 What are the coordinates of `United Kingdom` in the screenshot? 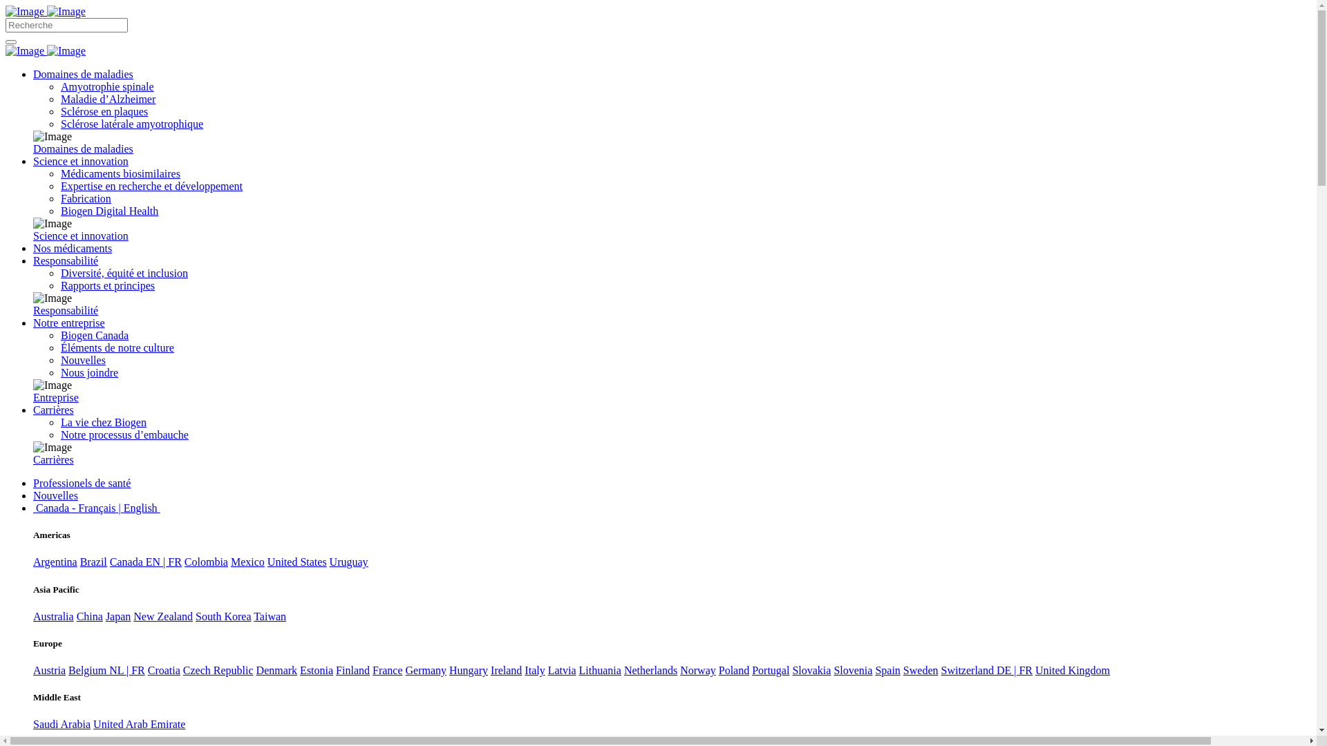 It's located at (1073, 670).